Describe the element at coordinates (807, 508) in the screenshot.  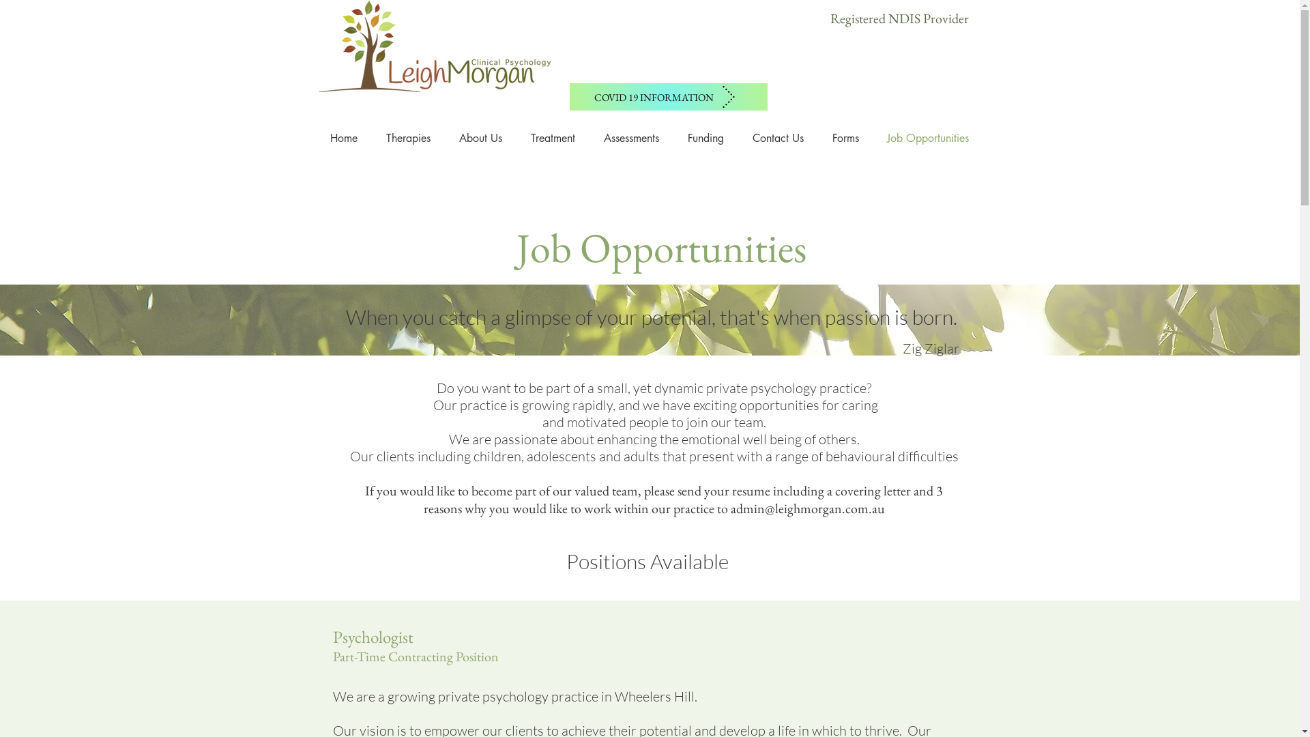
I see `admin@leighmorgan.com.au` at that location.